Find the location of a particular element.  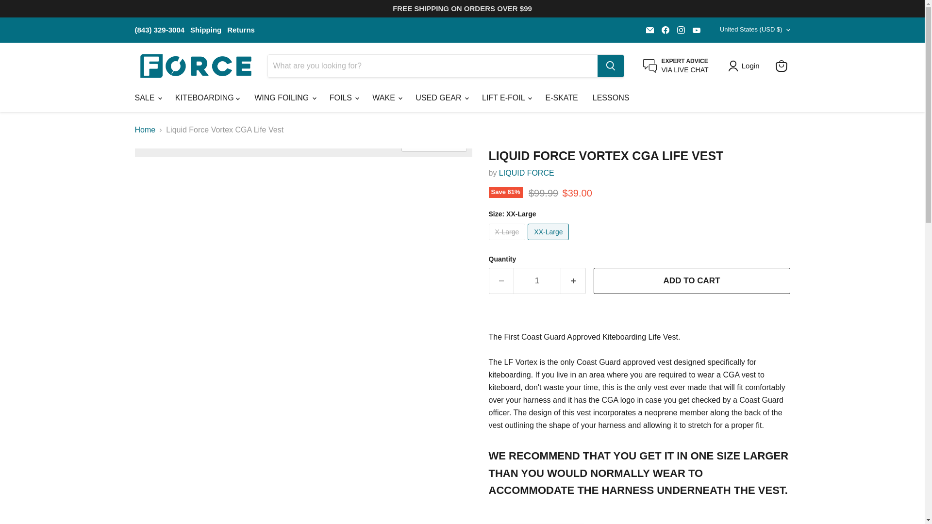

YouTube is located at coordinates (696, 30).